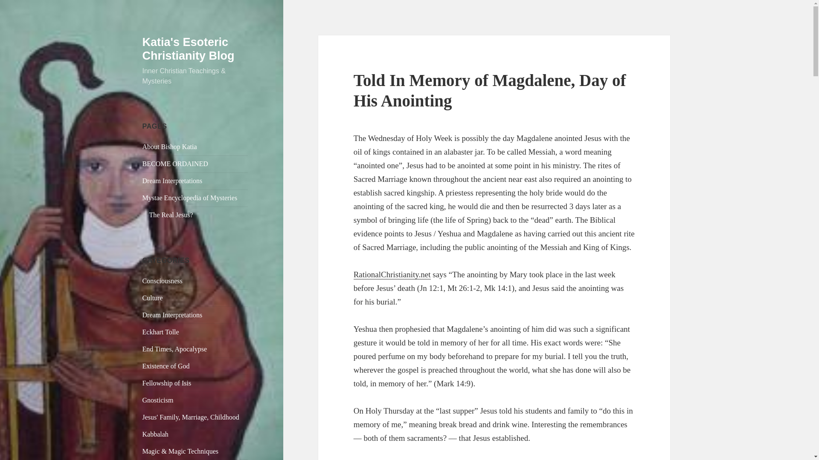  I want to click on End Times, Apocalypse, so click(175, 349).